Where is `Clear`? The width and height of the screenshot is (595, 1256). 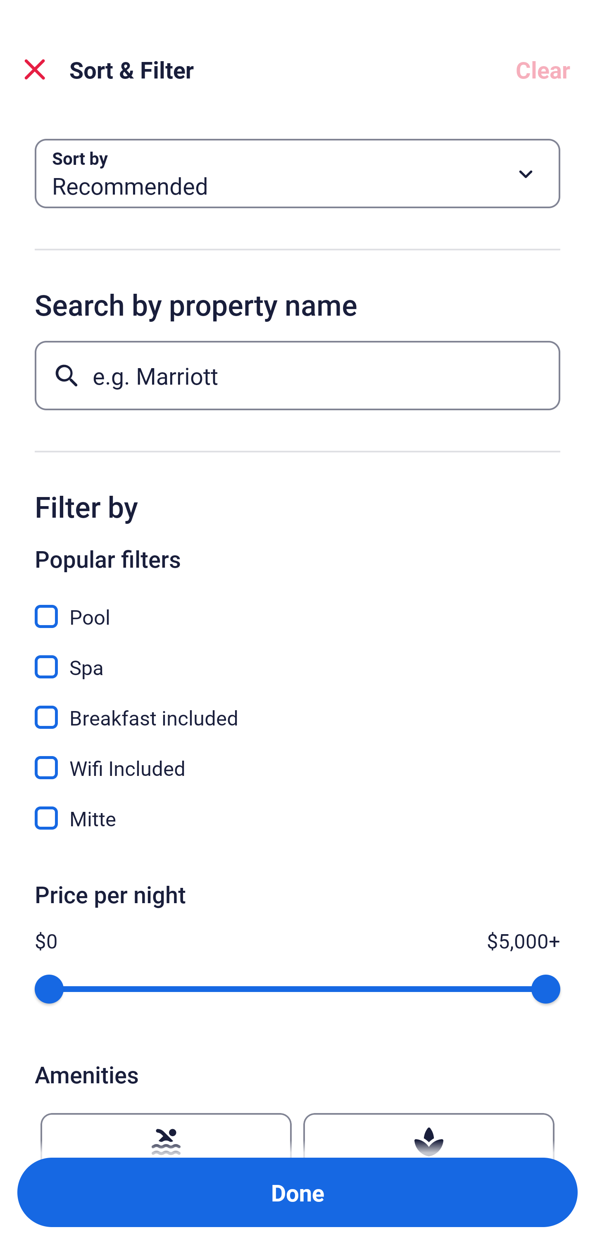
Clear is located at coordinates (543, 69).